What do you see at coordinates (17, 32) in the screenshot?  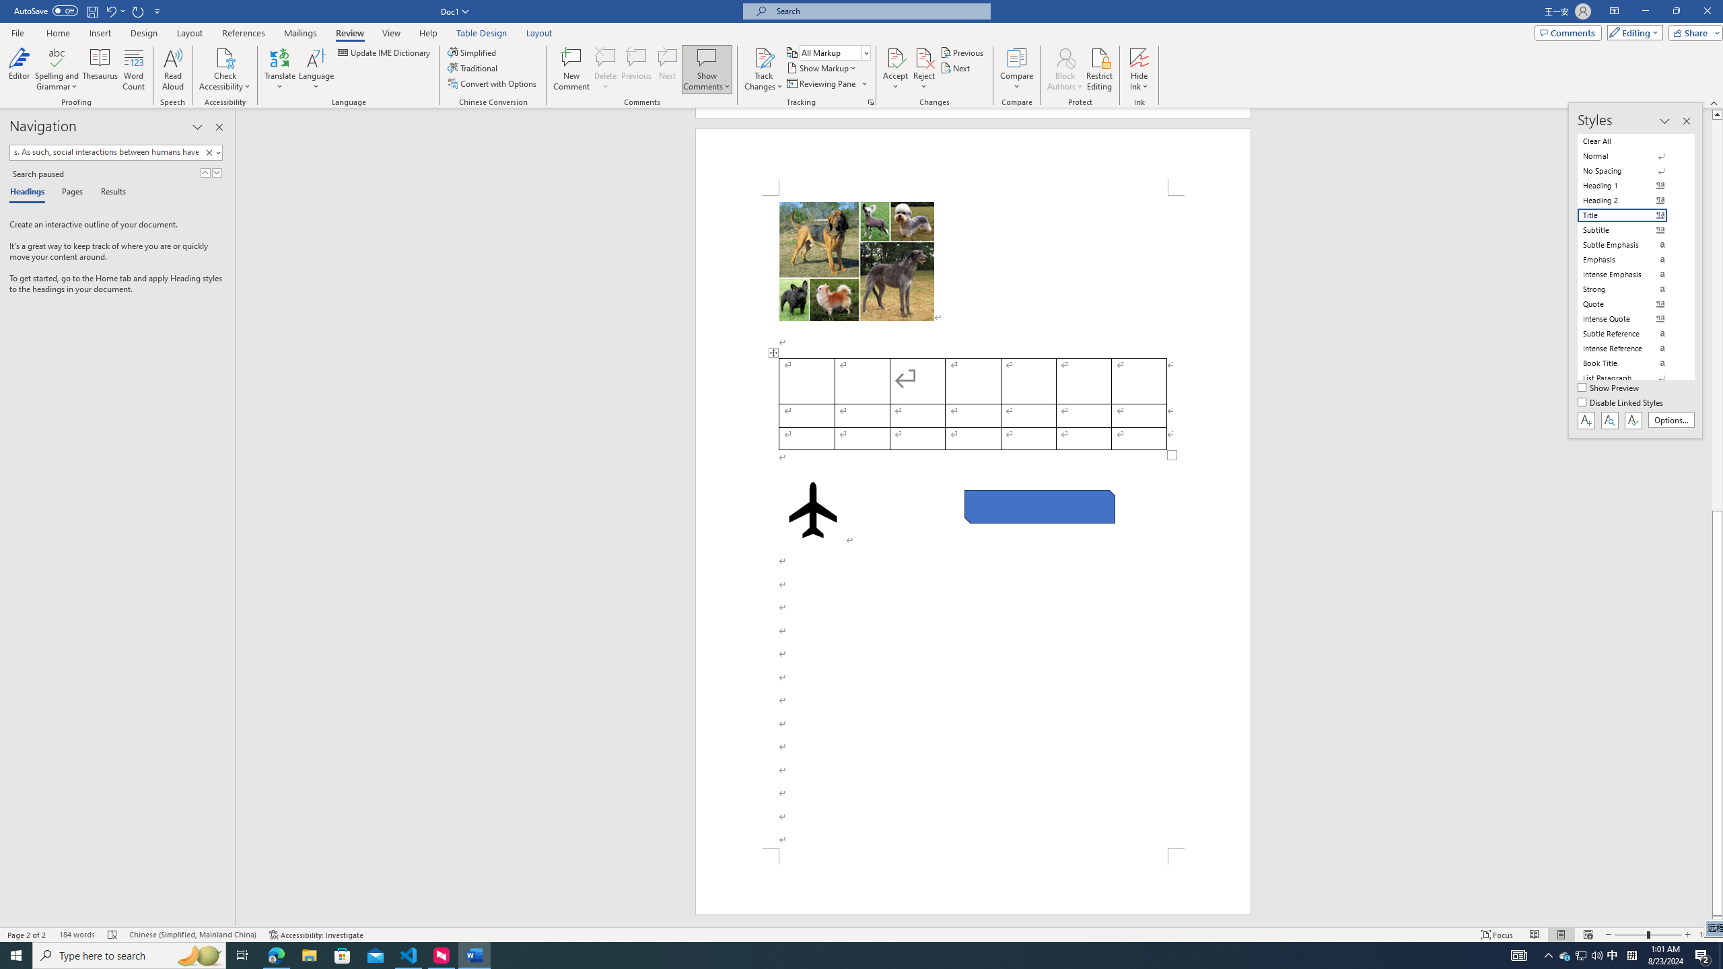 I see `File Tab` at bounding box center [17, 32].